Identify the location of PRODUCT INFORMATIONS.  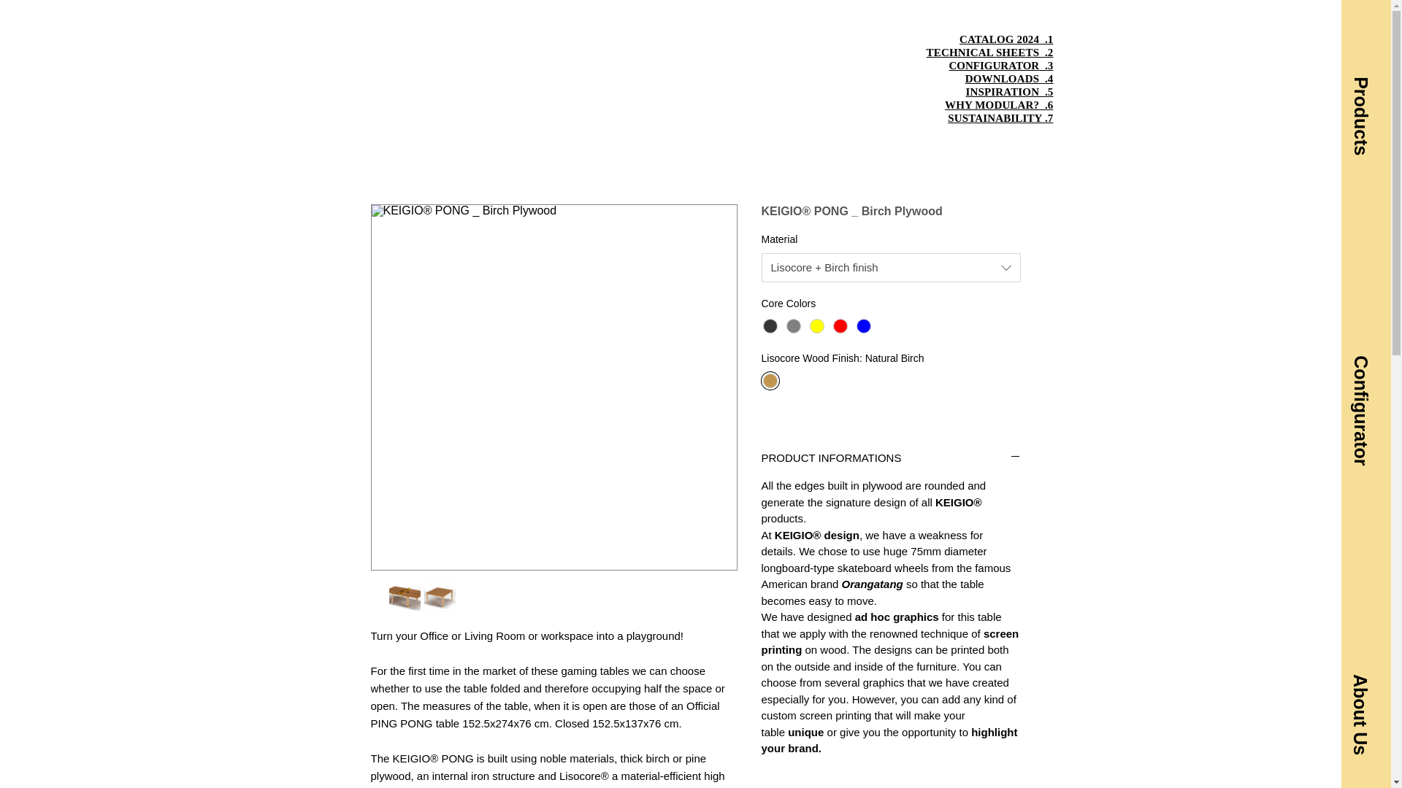
(1009, 85).